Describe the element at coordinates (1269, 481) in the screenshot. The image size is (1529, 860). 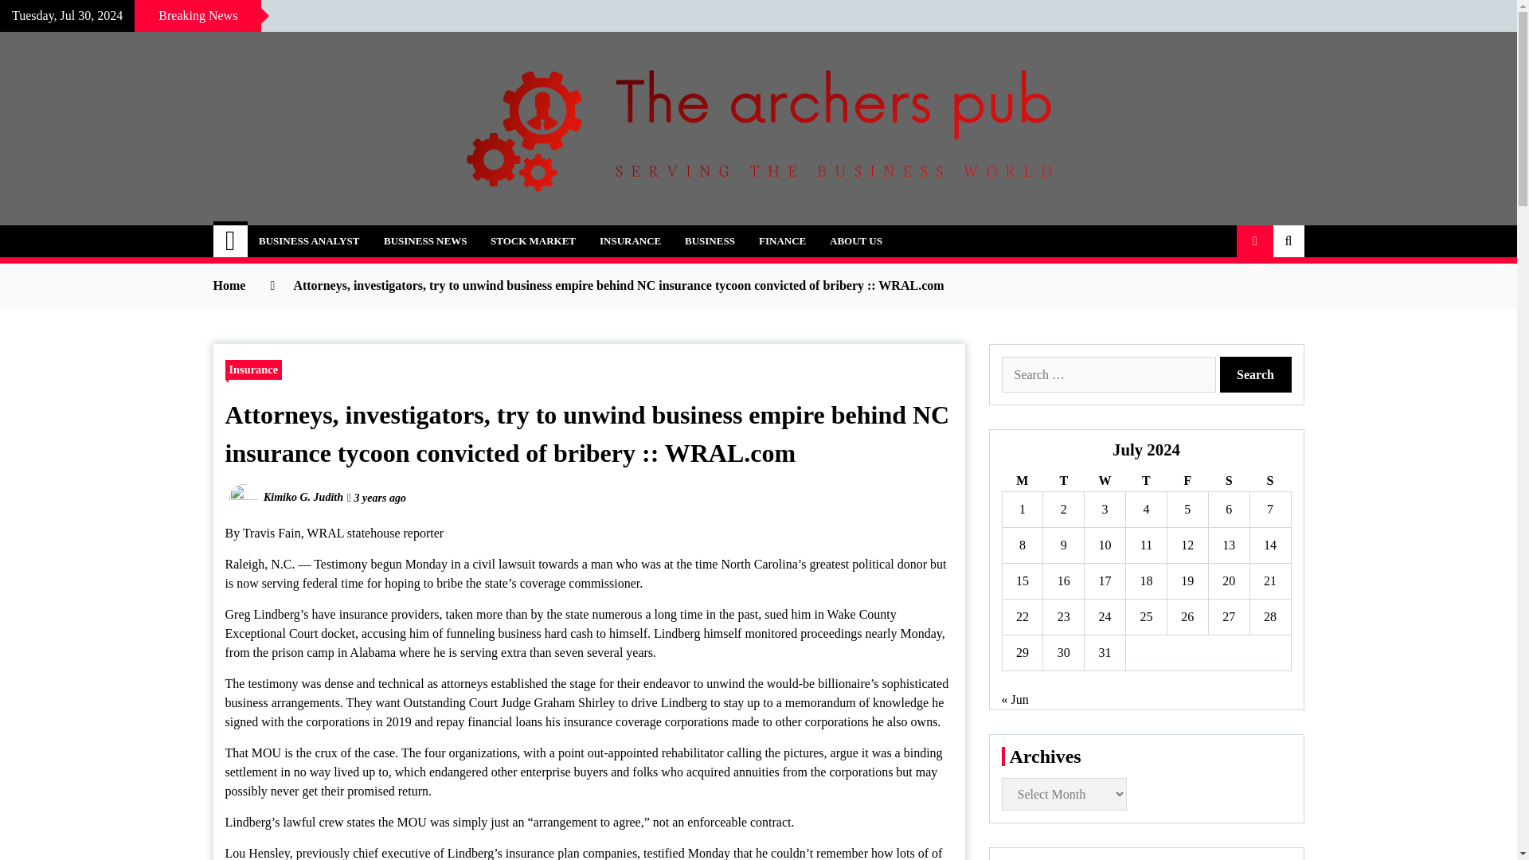
I see `Sunday` at that location.